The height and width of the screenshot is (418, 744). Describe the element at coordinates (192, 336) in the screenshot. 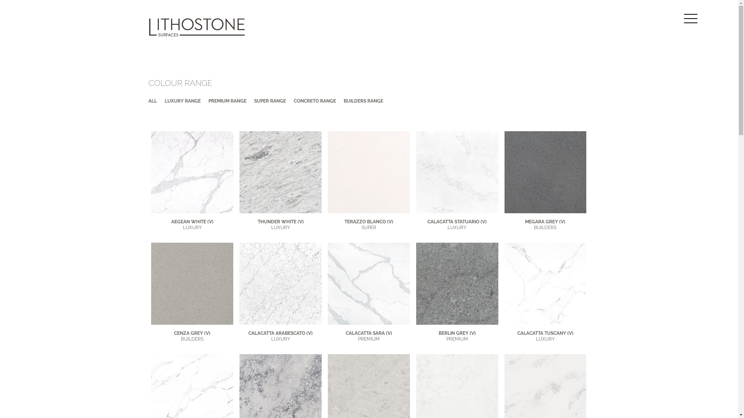

I see `CENZA GREY (V)
BUILDERS` at that location.